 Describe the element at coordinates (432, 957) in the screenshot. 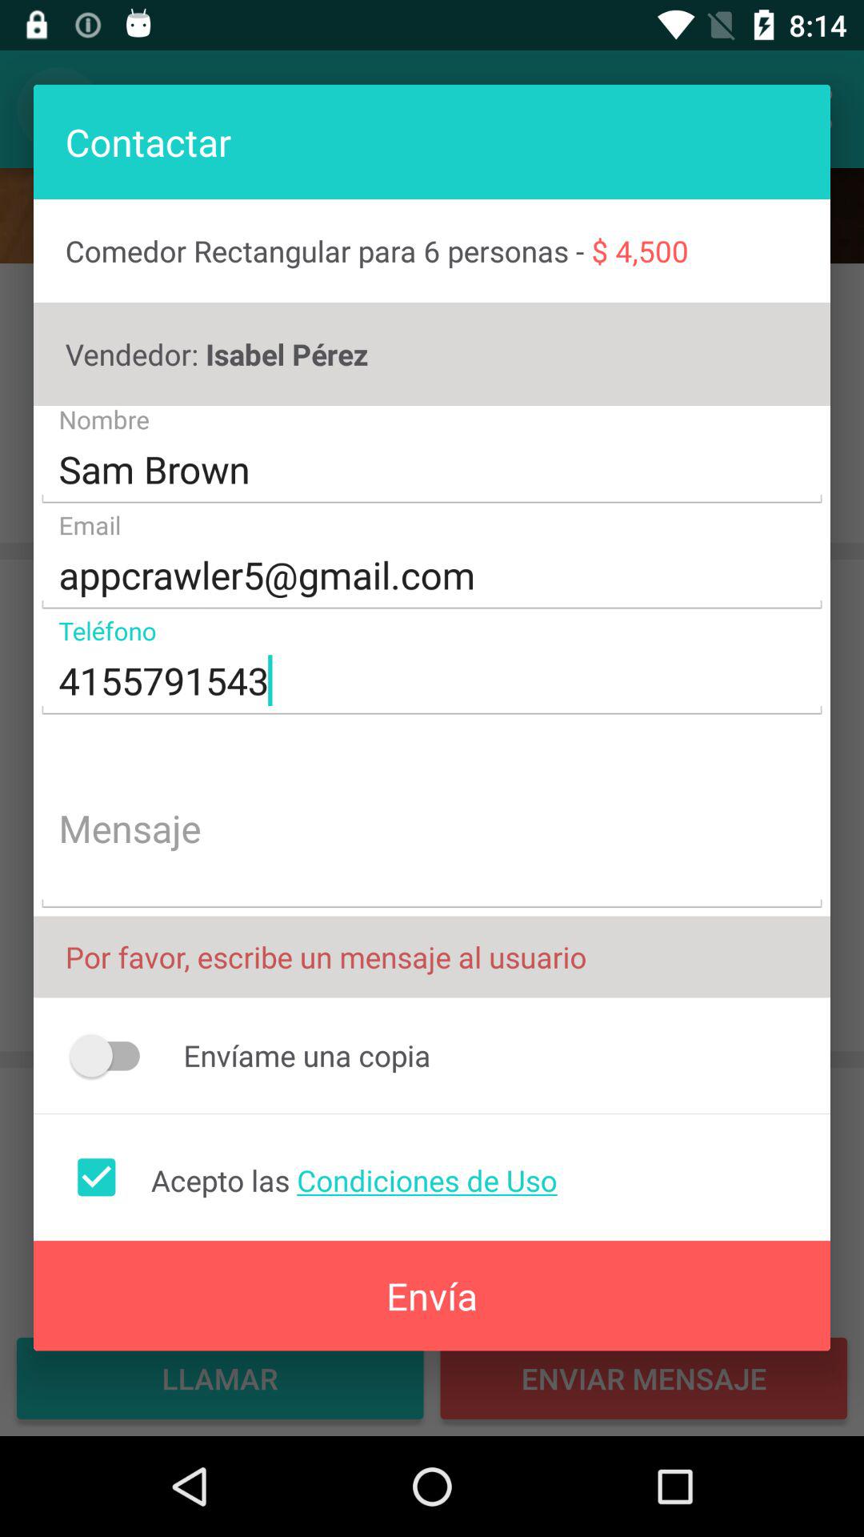

I see `jump until por favor escribe item` at that location.